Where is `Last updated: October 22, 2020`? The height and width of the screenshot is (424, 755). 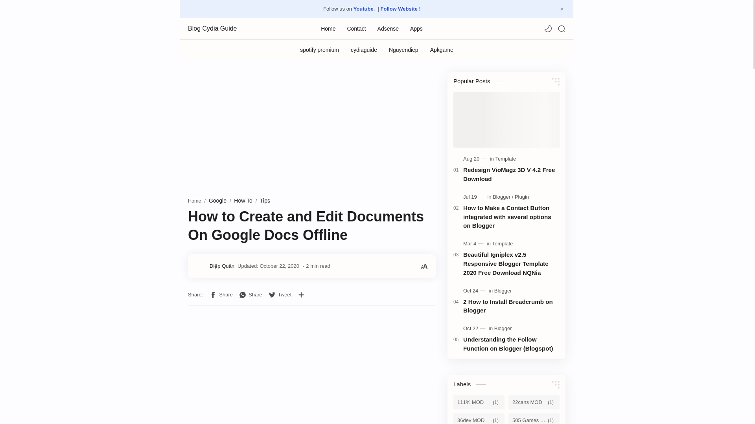 Last updated: October 22, 2020 is located at coordinates (268, 265).